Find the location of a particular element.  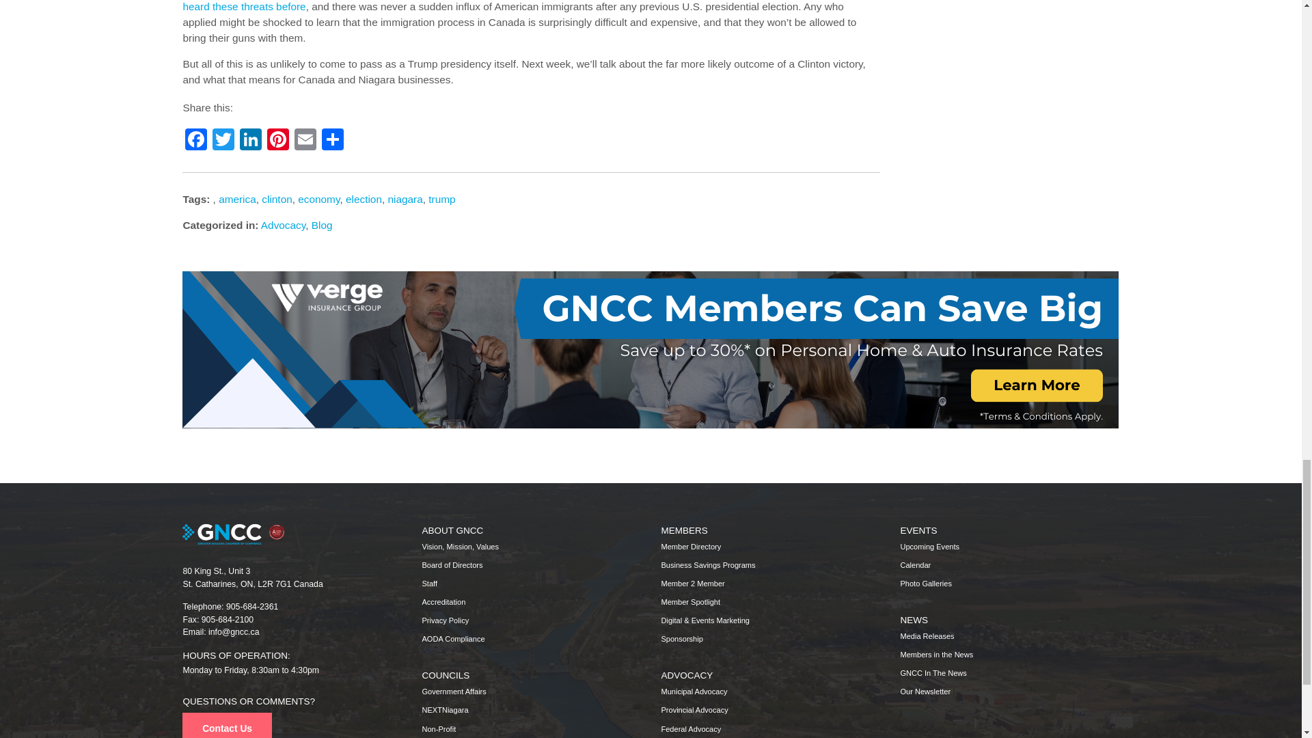

Twitter is located at coordinates (223, 141).